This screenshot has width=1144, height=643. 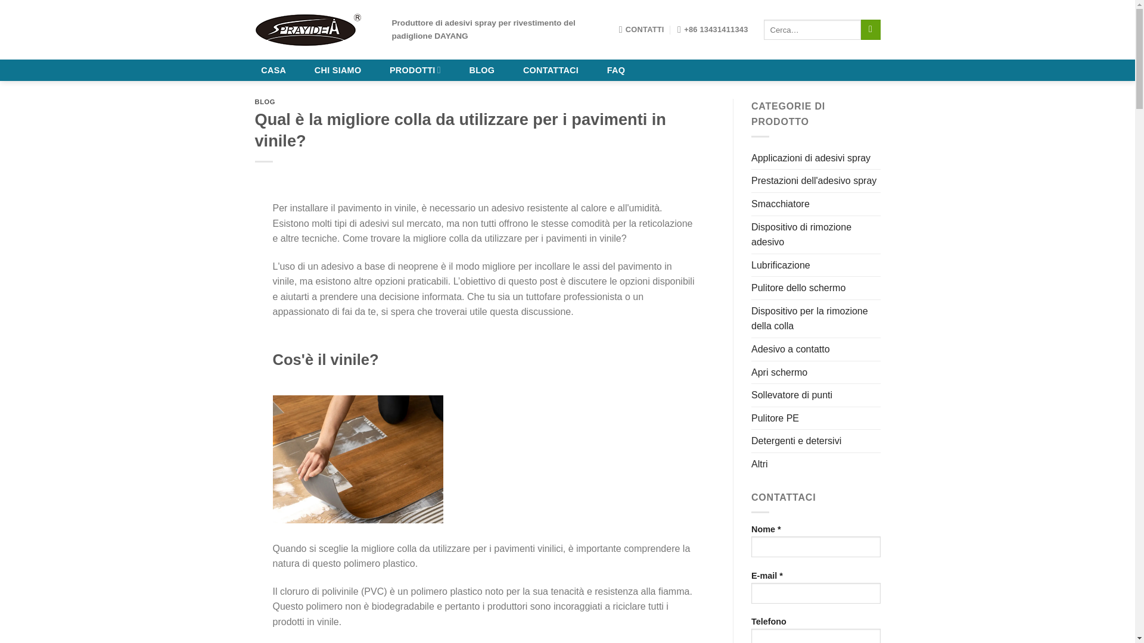 What do you see at coordinates (265, 102) in the screenshot?
I see `BLOG` at bounding box center [265, 102].